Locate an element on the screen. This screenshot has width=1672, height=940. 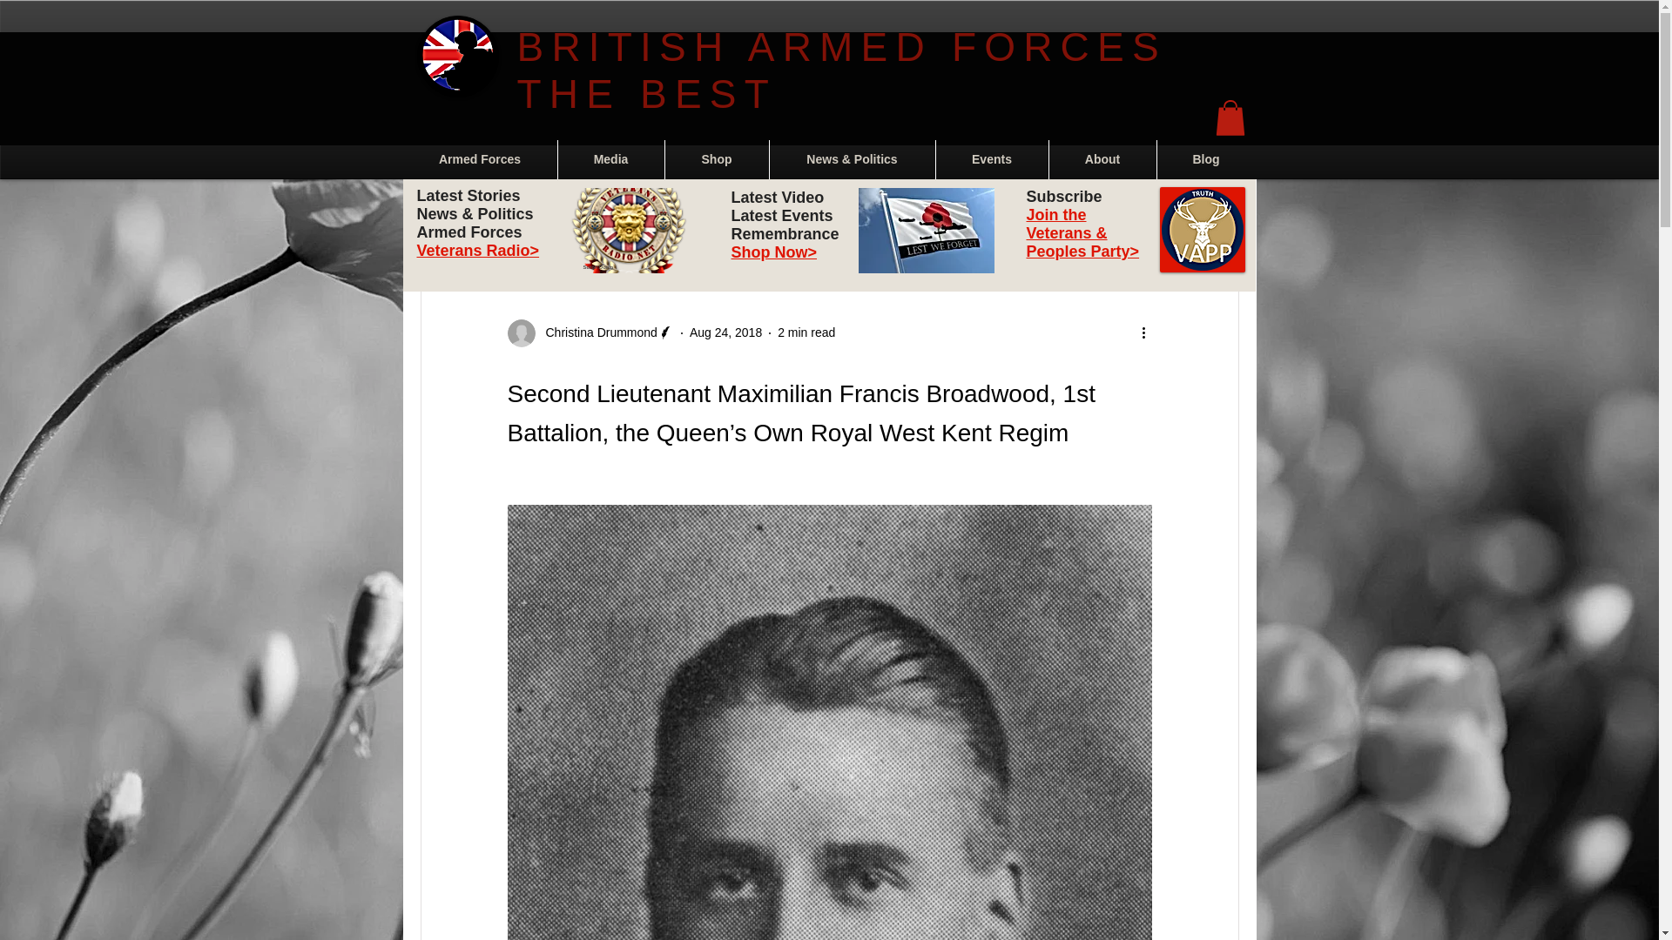
2 min read is located at coordinates (806, 332).